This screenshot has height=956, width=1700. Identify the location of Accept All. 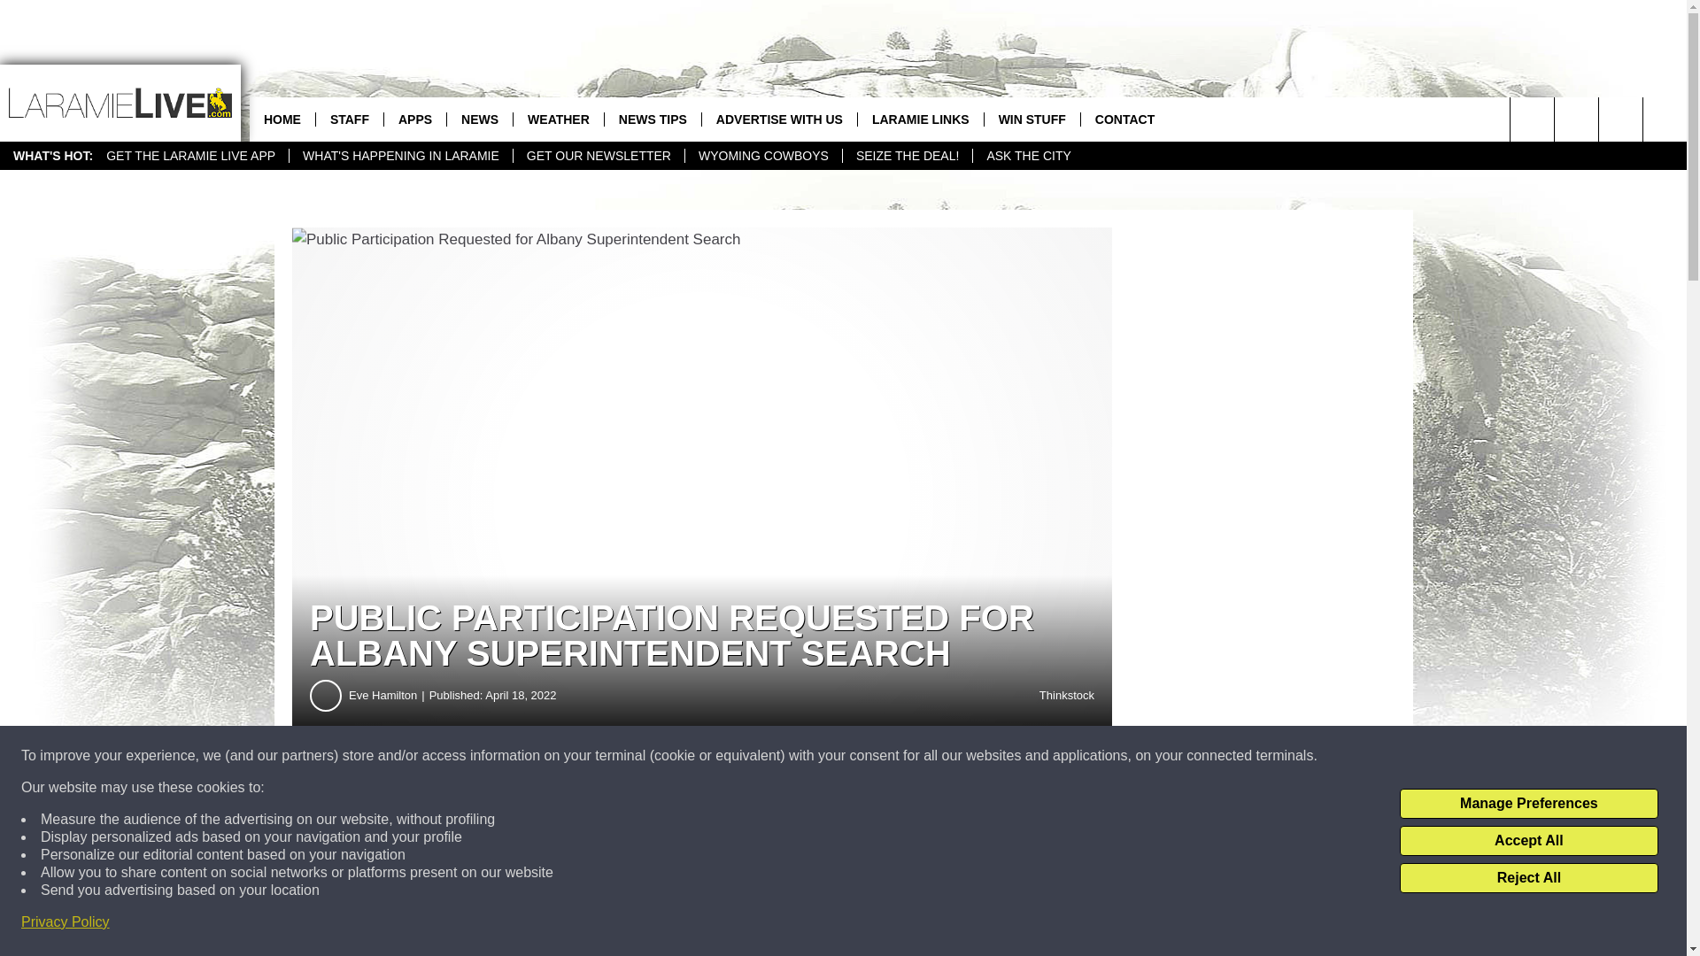
(1528, 841).